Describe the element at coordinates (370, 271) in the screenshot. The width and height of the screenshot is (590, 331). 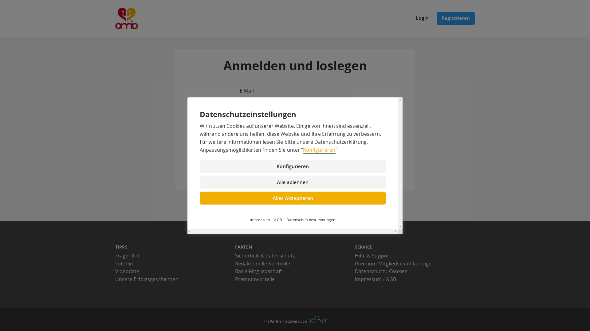
I see `Datenschutz` at that location.